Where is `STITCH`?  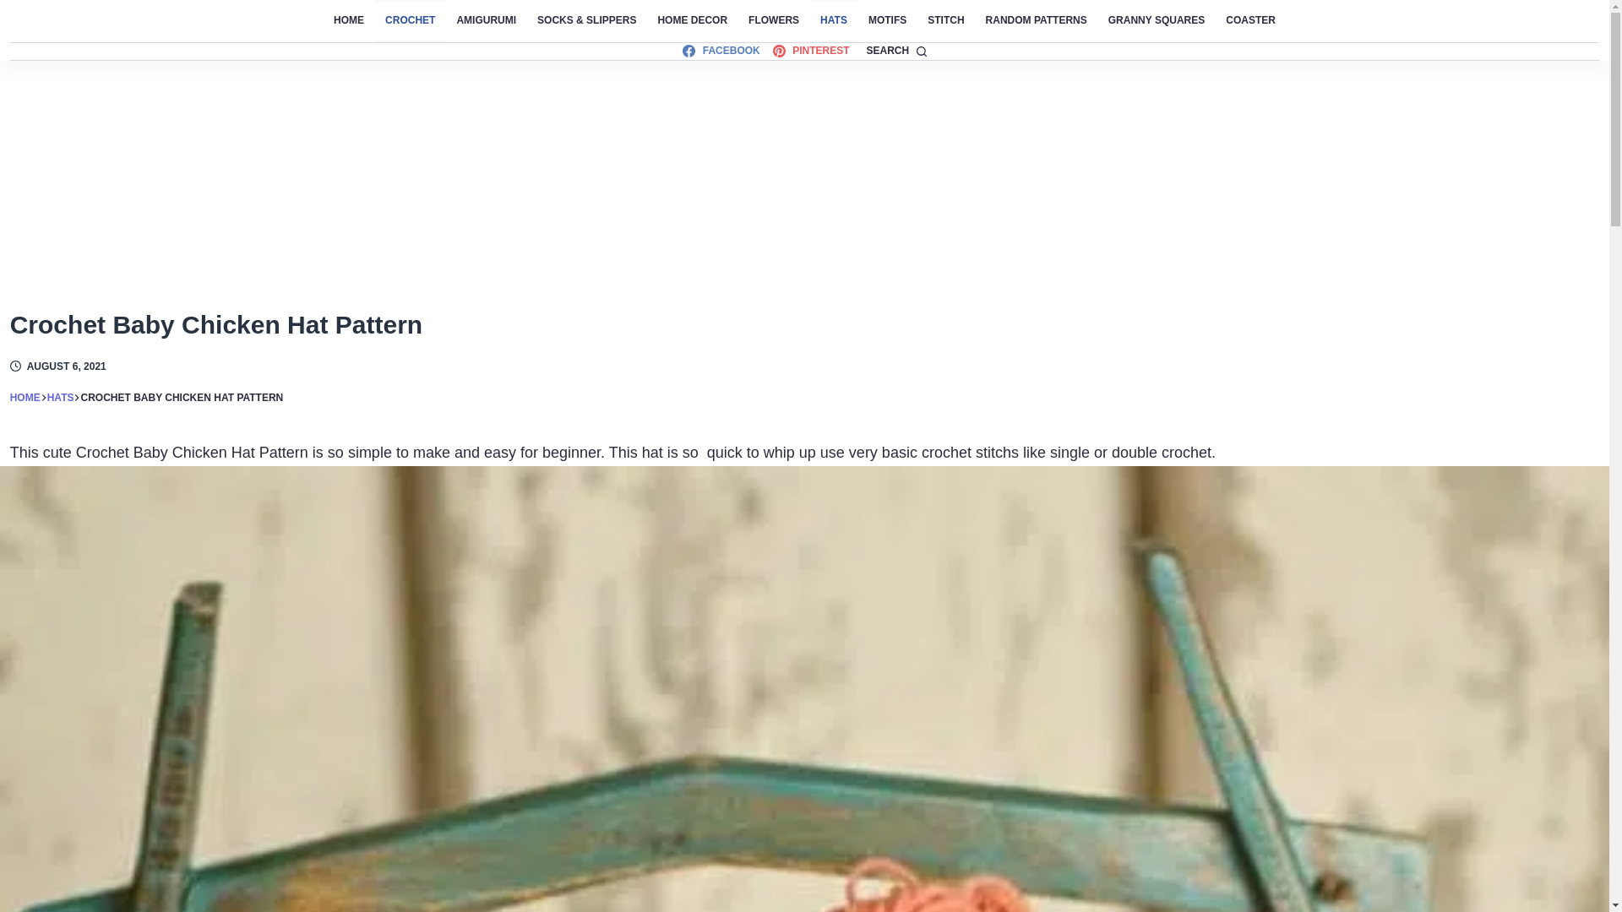 STITCH is located at coordinates (946, 20).